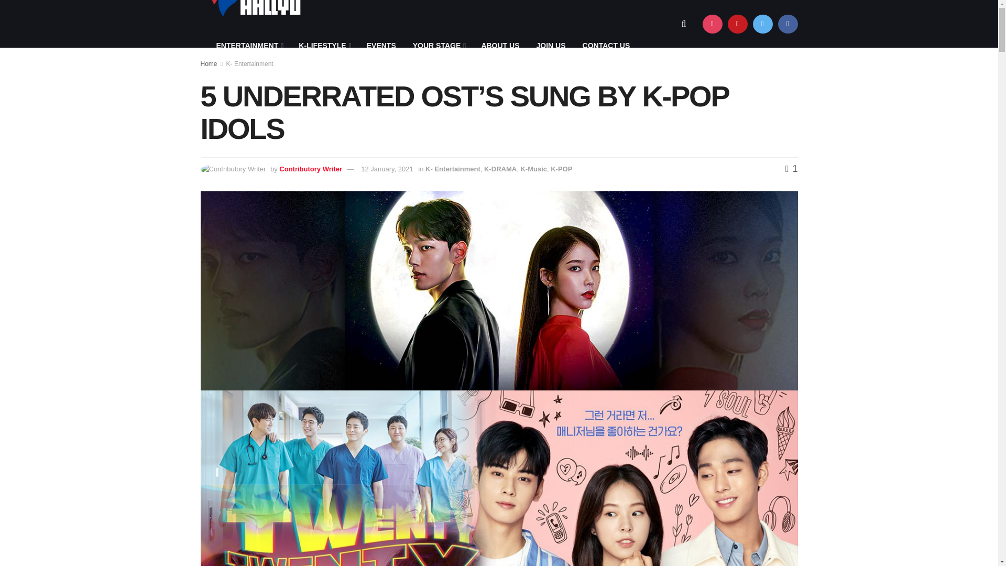  Describe the element at coordinates (248, 46) in the screenshot. I see `ENTERTAINMENT` at that location.